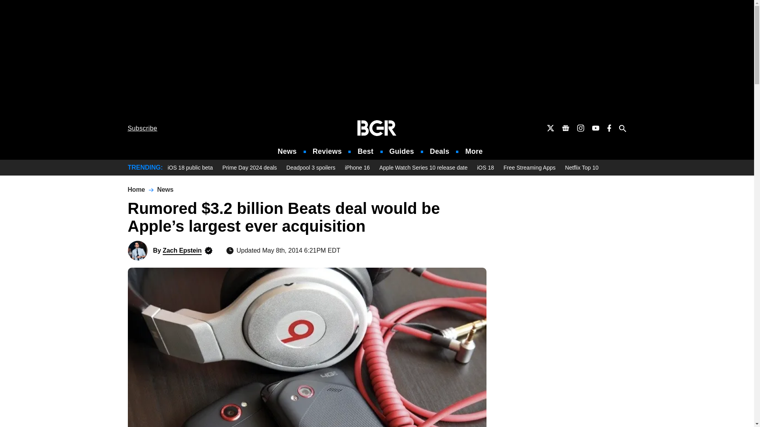  I want to click on Zach Epstein, so click(137, 251).